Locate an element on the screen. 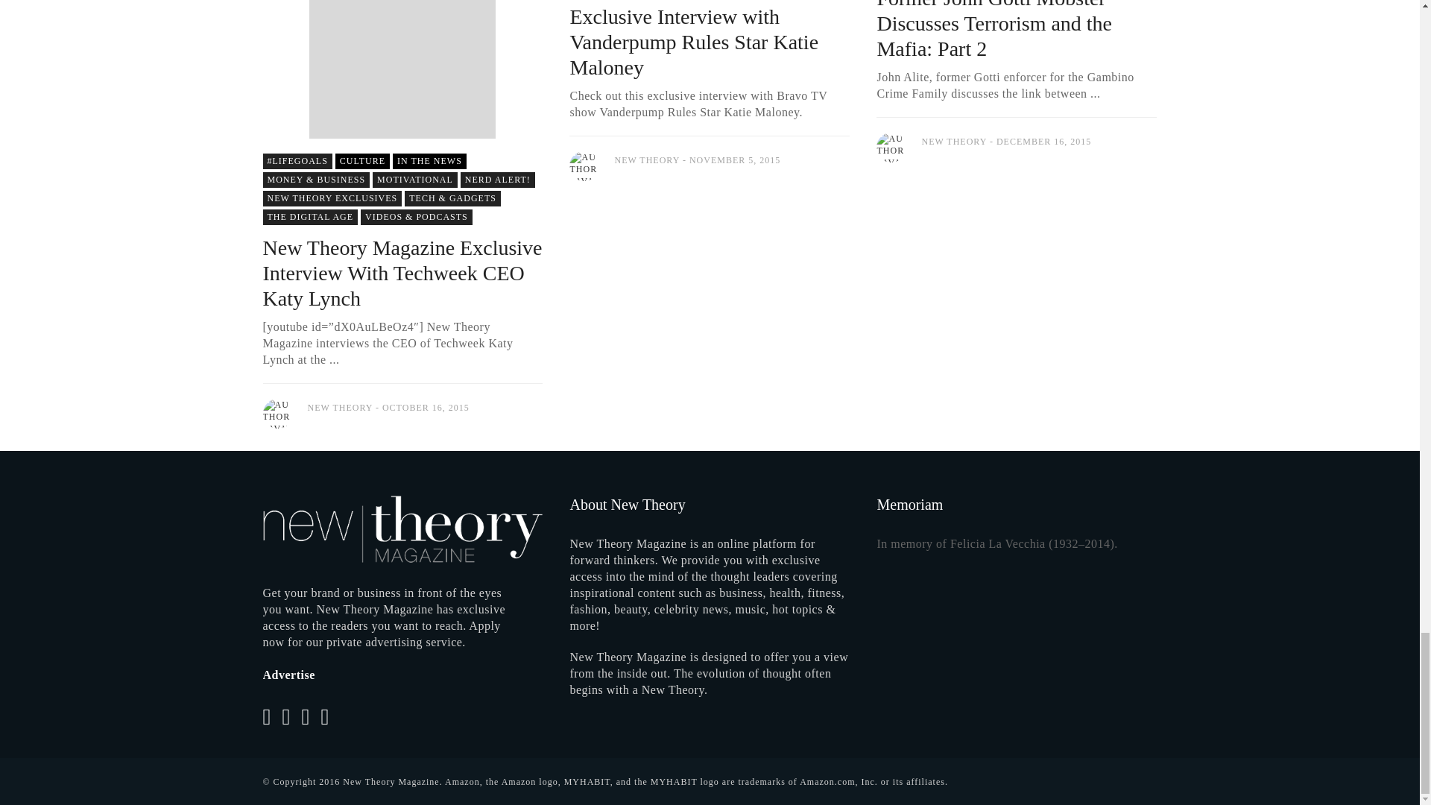 The height and width of the screenshot is (805, 1431). View all posts in 158 is located at coordinates (362, 161).